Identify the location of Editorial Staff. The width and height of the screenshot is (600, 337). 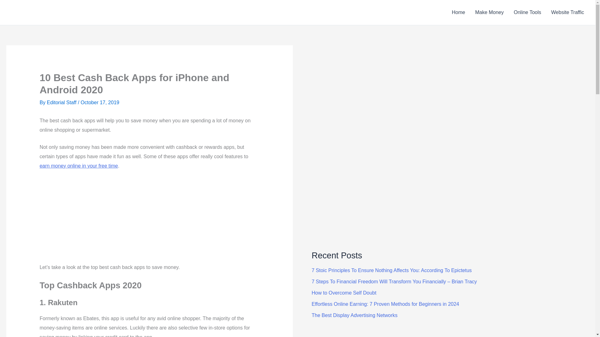
(62, 102).